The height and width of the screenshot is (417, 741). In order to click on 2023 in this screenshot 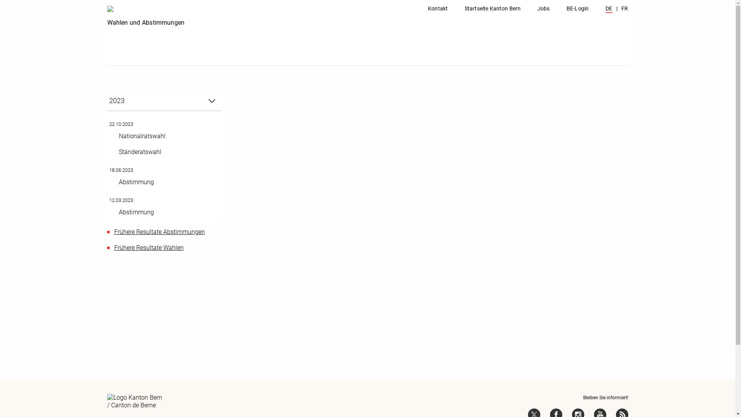, I will do `click(162, 101)`.